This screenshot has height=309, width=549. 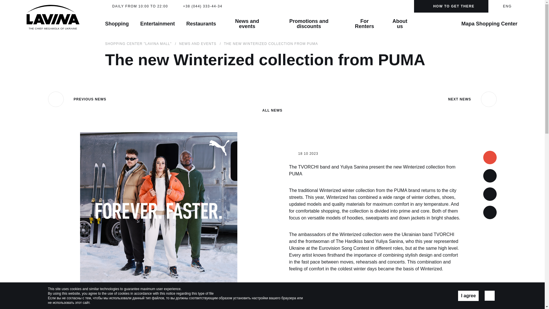 I want to click on Share this page, so click(x=490, y=194).